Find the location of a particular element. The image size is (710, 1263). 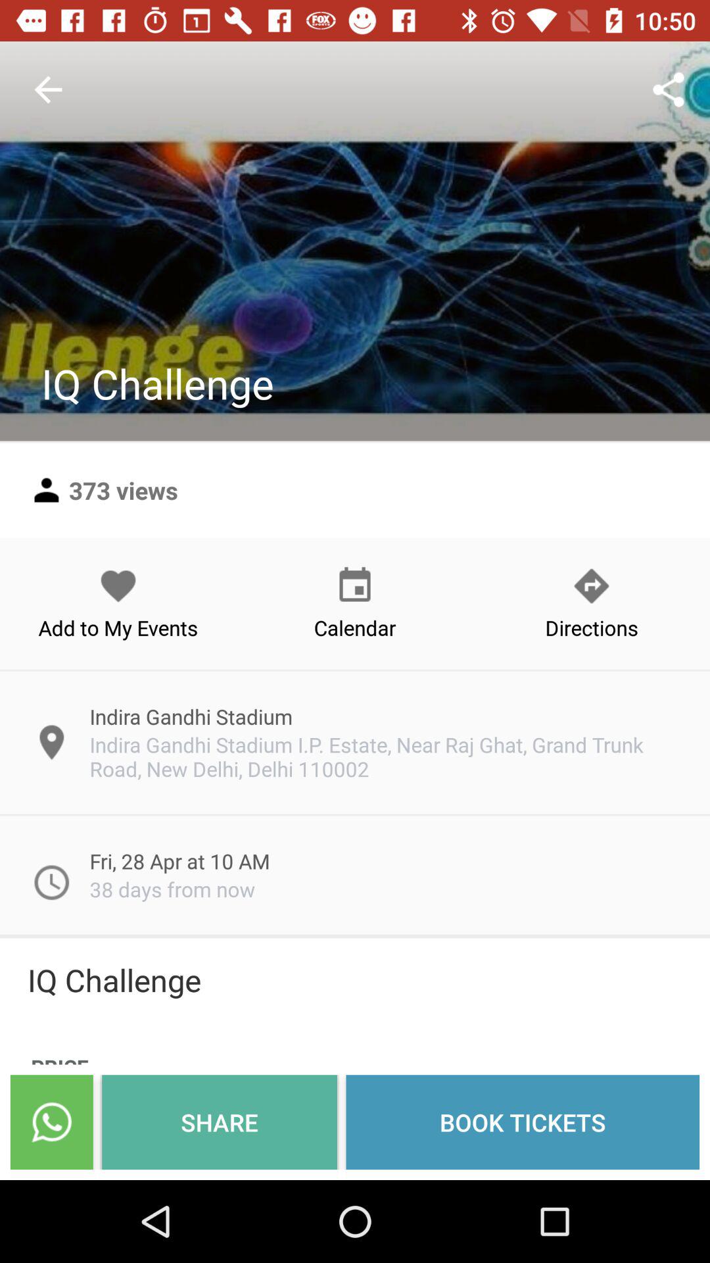

jump until the add to my icon is located at coordinates (118, 603).